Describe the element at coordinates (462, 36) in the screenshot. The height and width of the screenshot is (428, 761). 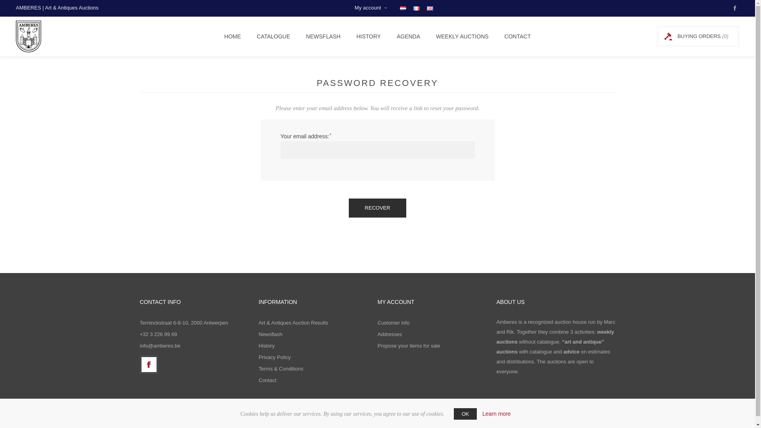
I see `WEEKLY AUCTIONS` at that location.